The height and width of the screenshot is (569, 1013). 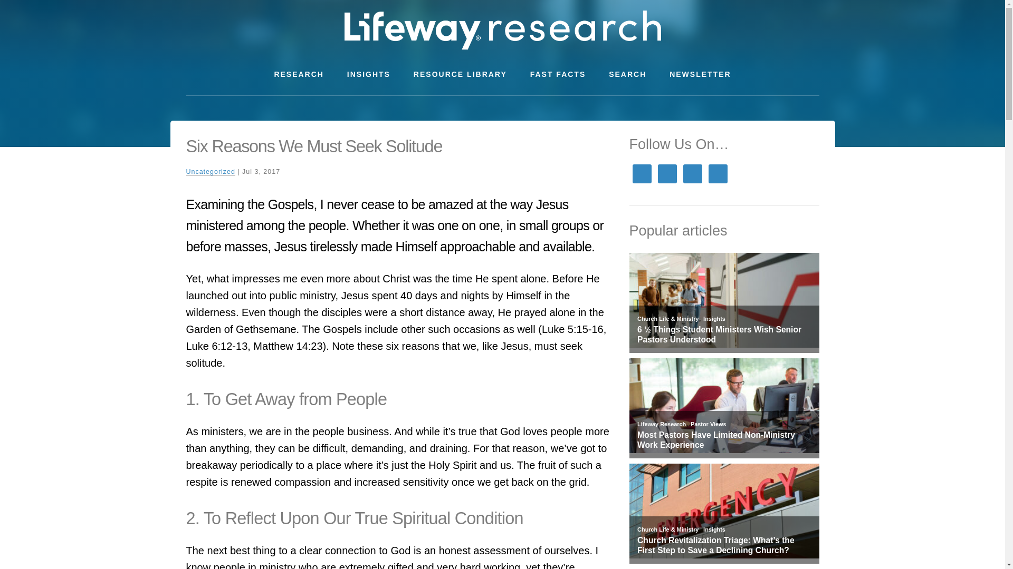 I want to click on Insights, so click(x=714, y=529).